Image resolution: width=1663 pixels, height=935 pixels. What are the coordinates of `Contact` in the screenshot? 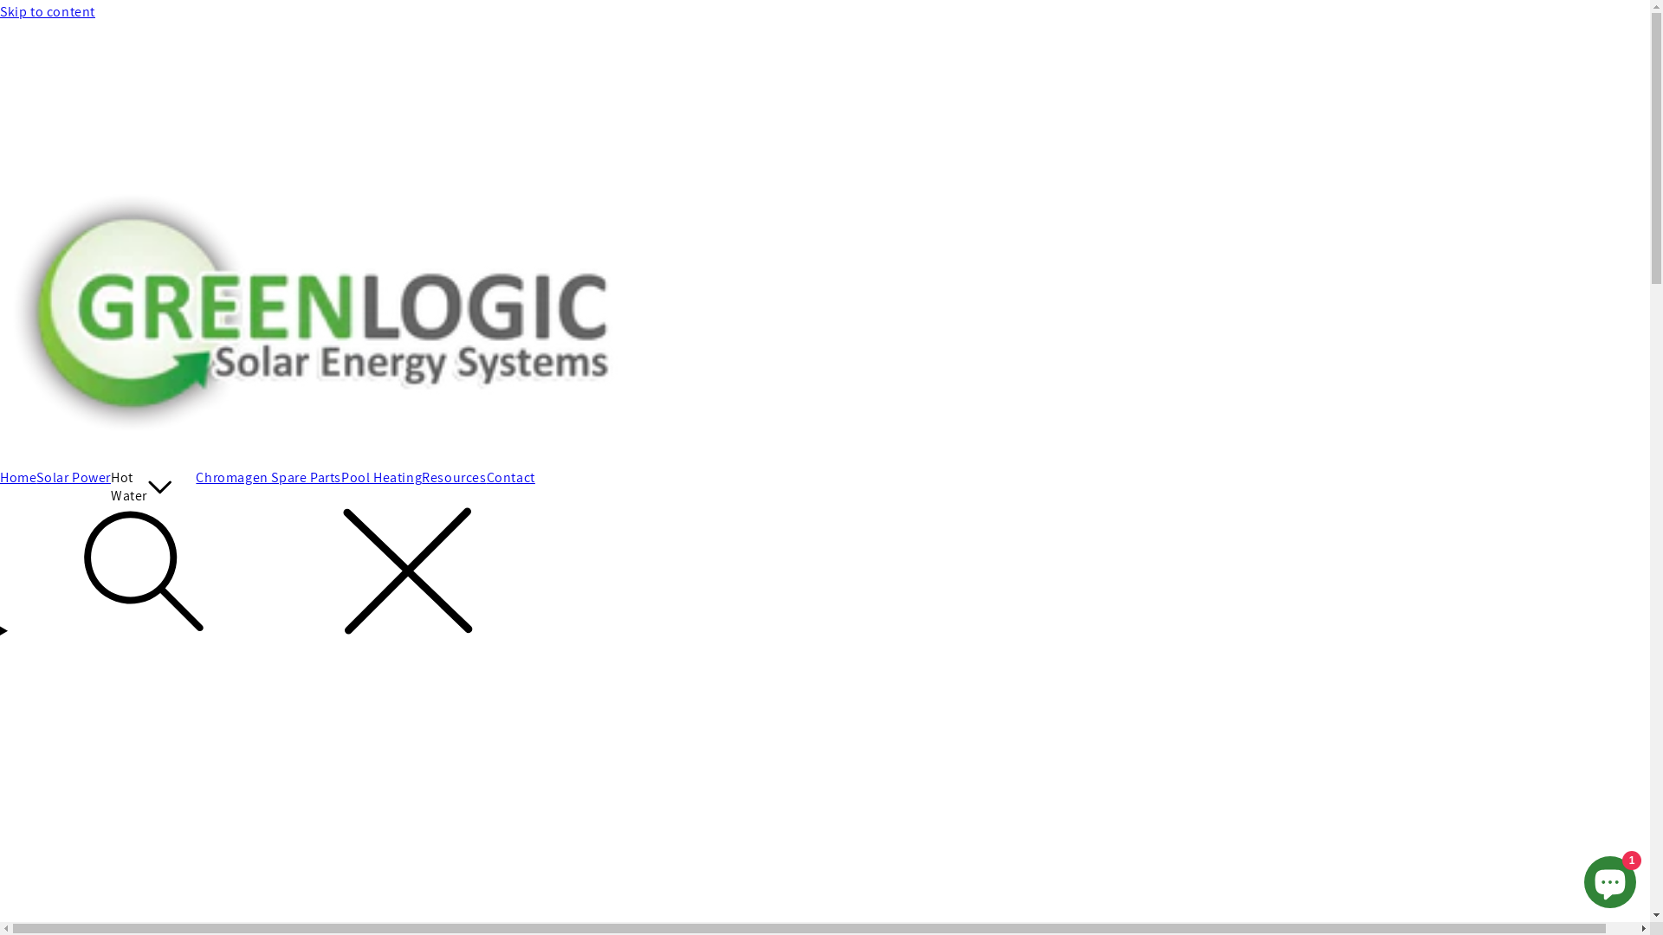 It's located at (511, 478).